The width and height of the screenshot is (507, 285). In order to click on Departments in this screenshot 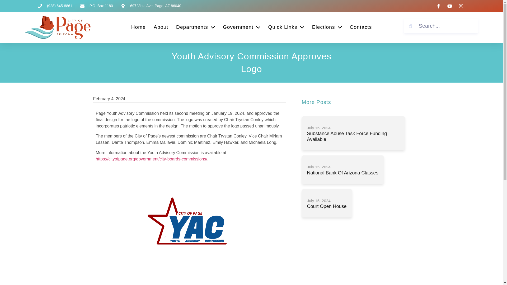, I will do `click(195, 27)`.